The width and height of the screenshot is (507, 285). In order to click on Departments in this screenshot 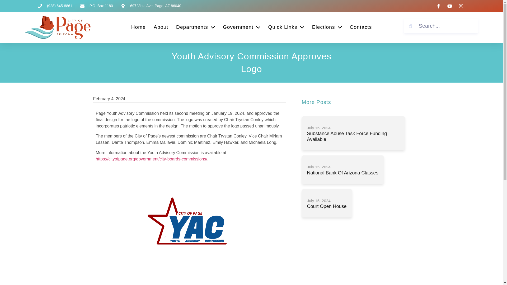, I will do `click(195, 27)`.